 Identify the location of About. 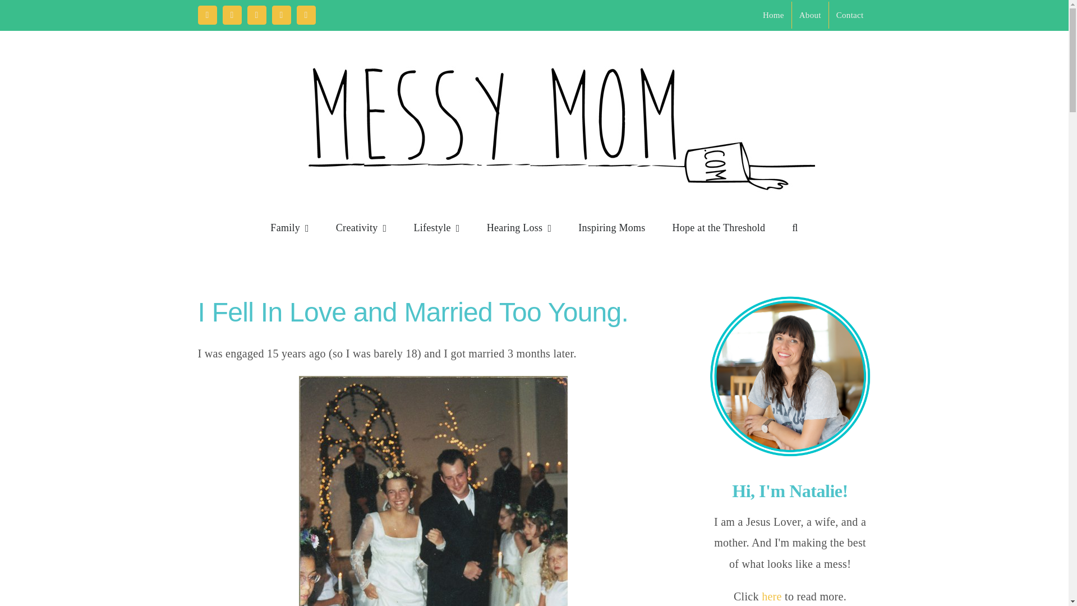
(810, 15).